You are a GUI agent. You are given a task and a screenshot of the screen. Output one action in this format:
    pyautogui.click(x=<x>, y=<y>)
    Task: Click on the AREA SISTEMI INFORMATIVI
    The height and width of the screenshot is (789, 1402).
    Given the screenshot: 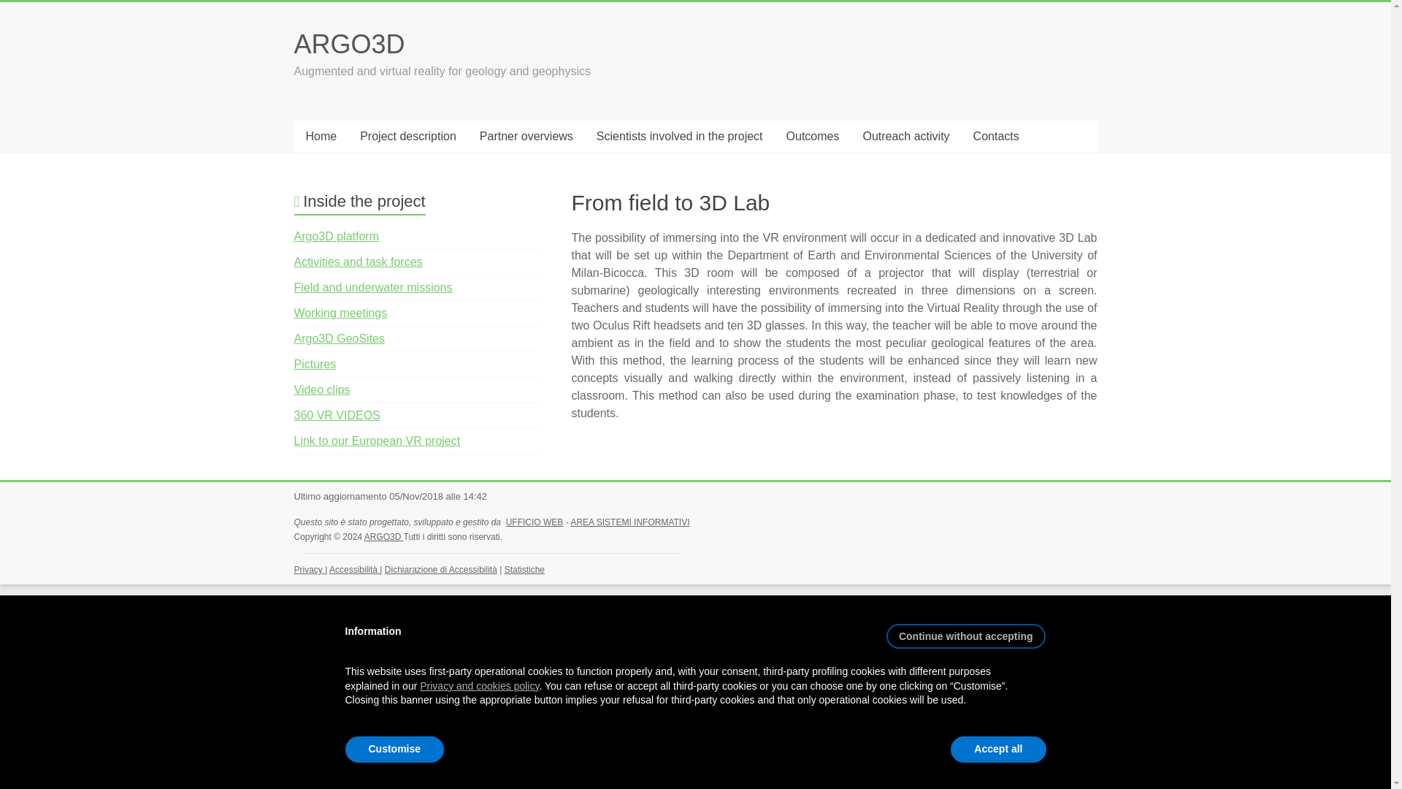 What is the action you would take?
    pyautogui.click(x=629, y=522)
    